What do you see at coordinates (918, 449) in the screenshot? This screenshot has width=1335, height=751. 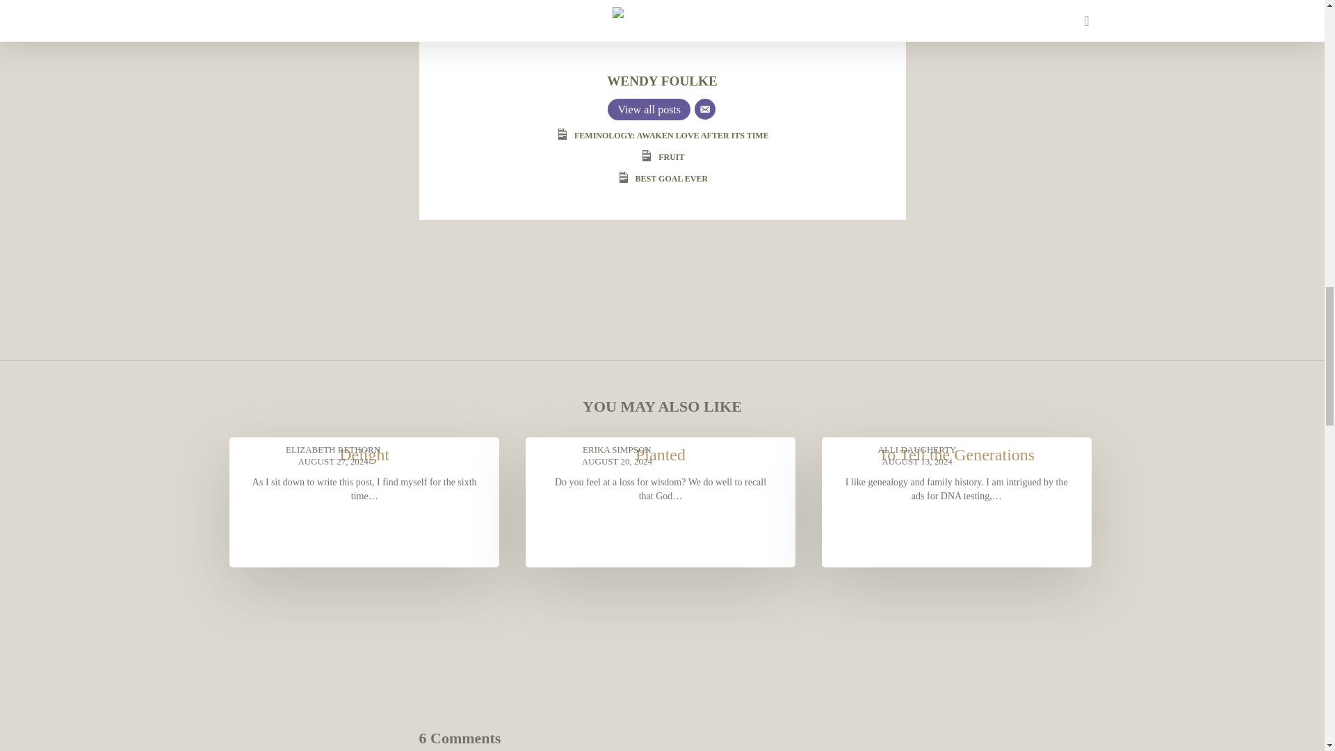 I see `ALLI DAUGHERTY` at bounding box center [918, 449].